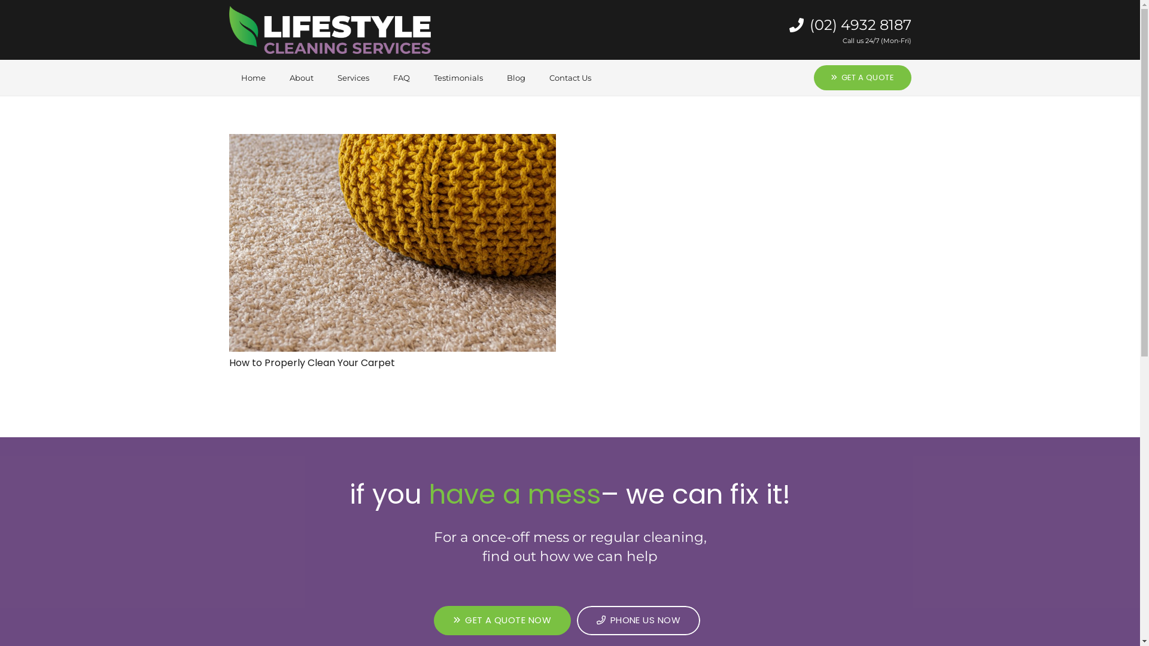 This screenshot has width=1149, height=646. I want to click on FAQ, so click(401, 78).